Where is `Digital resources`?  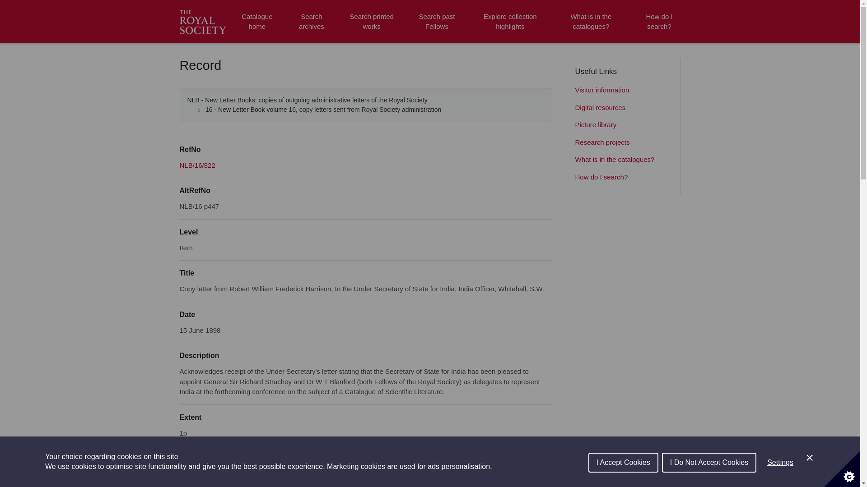 Digital resources is located at coordinates (623, 108).